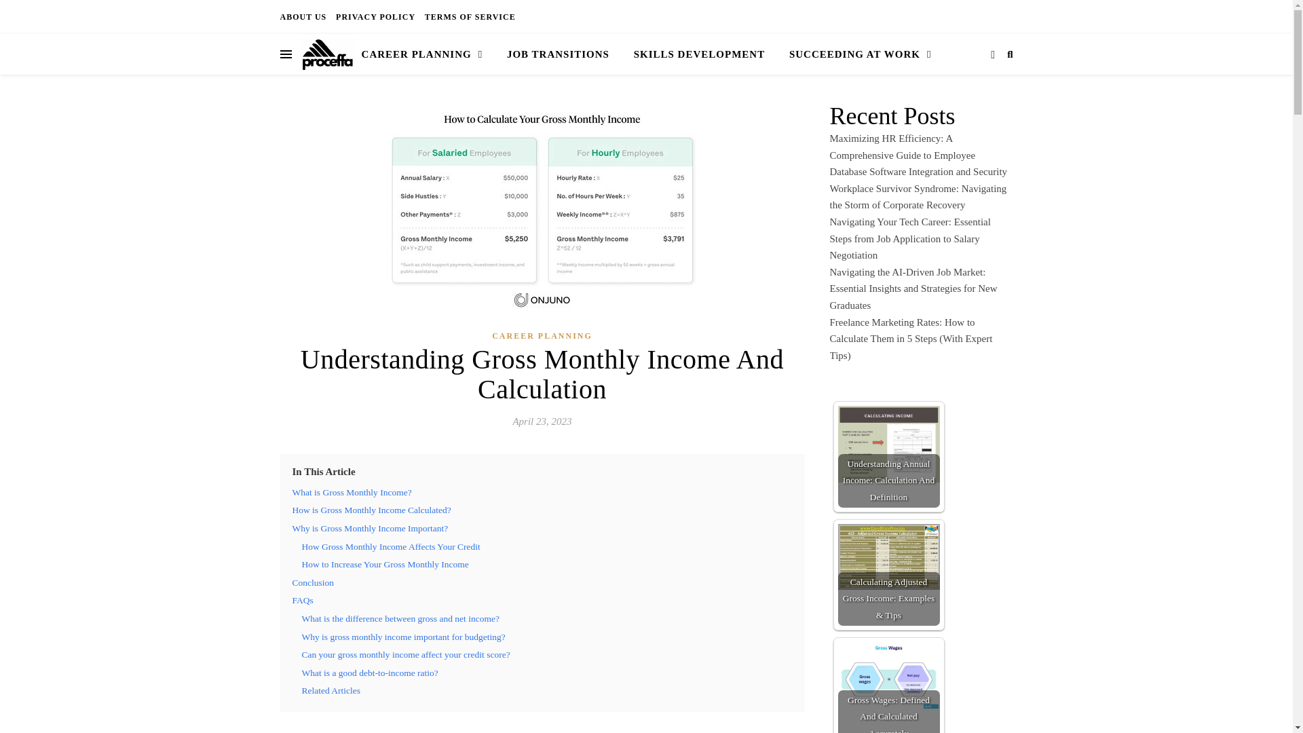 The width and height of the screenshot is (1303, 733). What do you see at coordinates (558, 54) in the screenshot?
I see `JOB TRANSITIONS` at bounding box center [558, 54].